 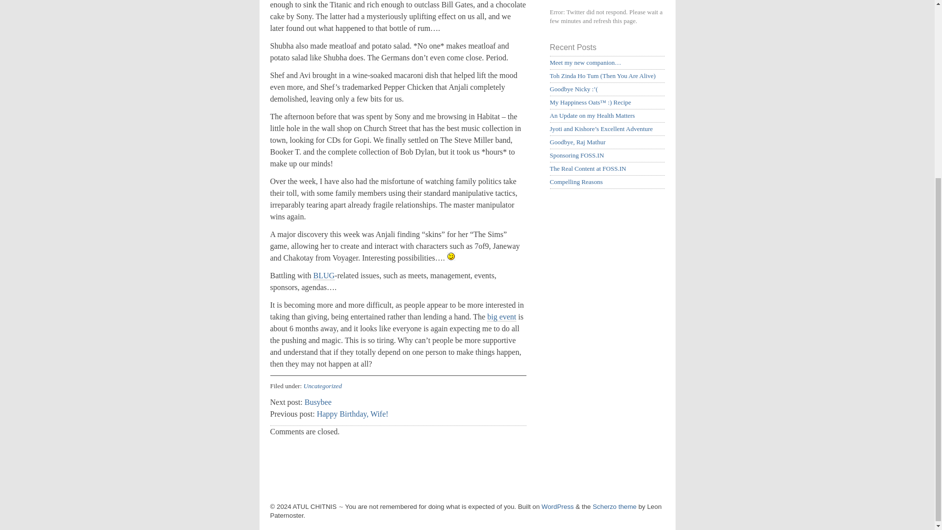 What do you see at coordinates (588, 168) in the screenshot?
I see `The Real Content at FOSS.IN` at bounding box center [588, 168].